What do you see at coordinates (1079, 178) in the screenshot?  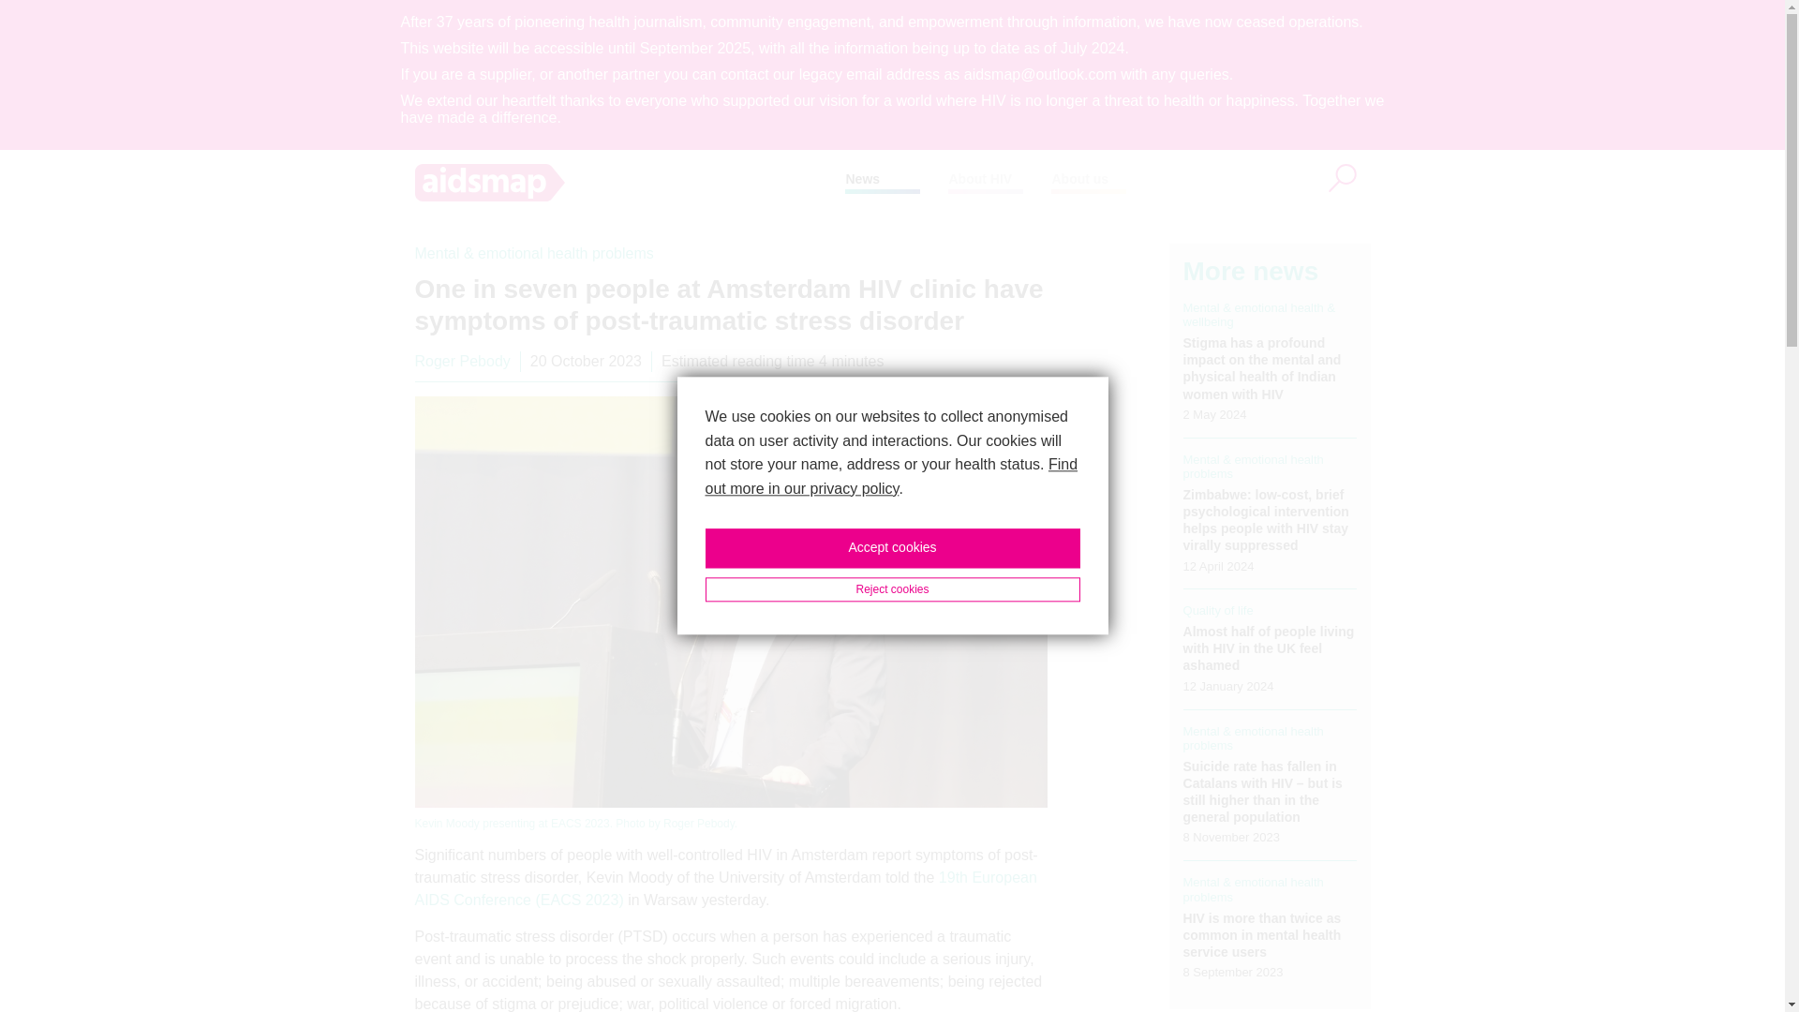 I see `About us` at bounding box center [1079, 178].